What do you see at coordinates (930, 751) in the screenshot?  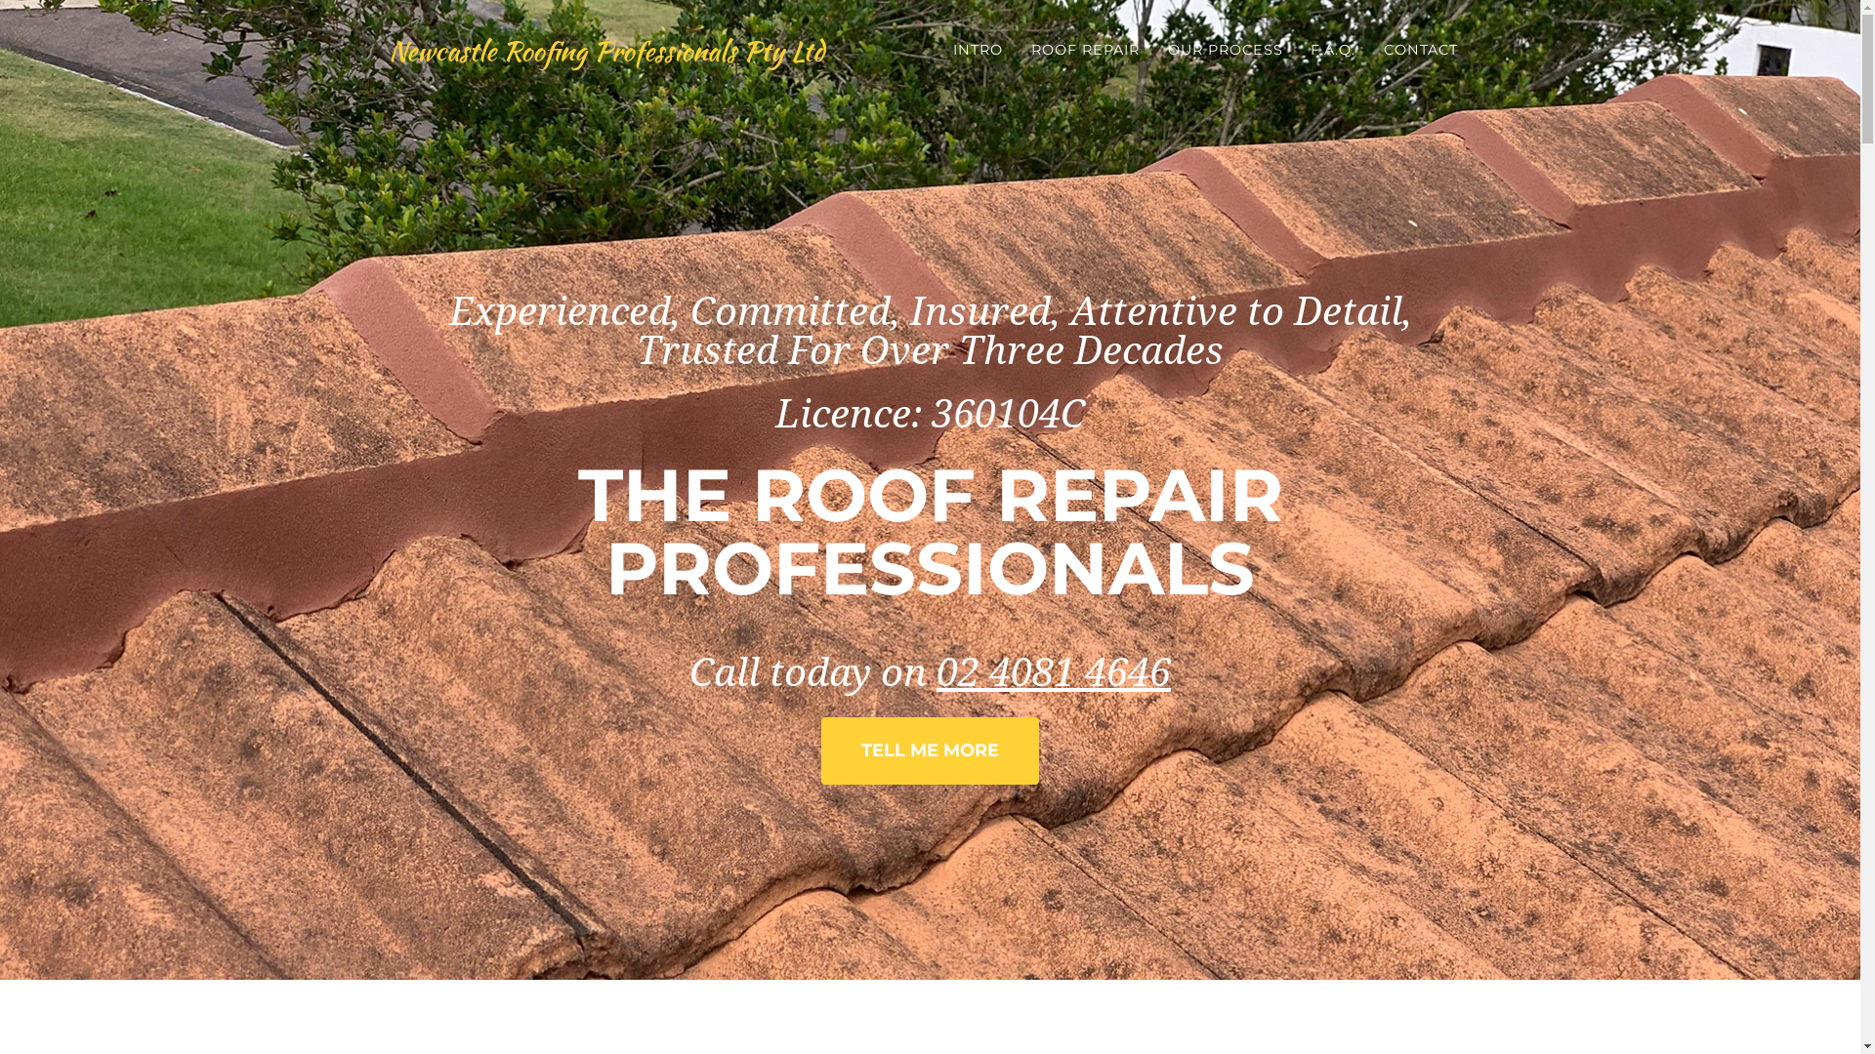 I see `TELL ME MORE` at bounding box center [930, 751].